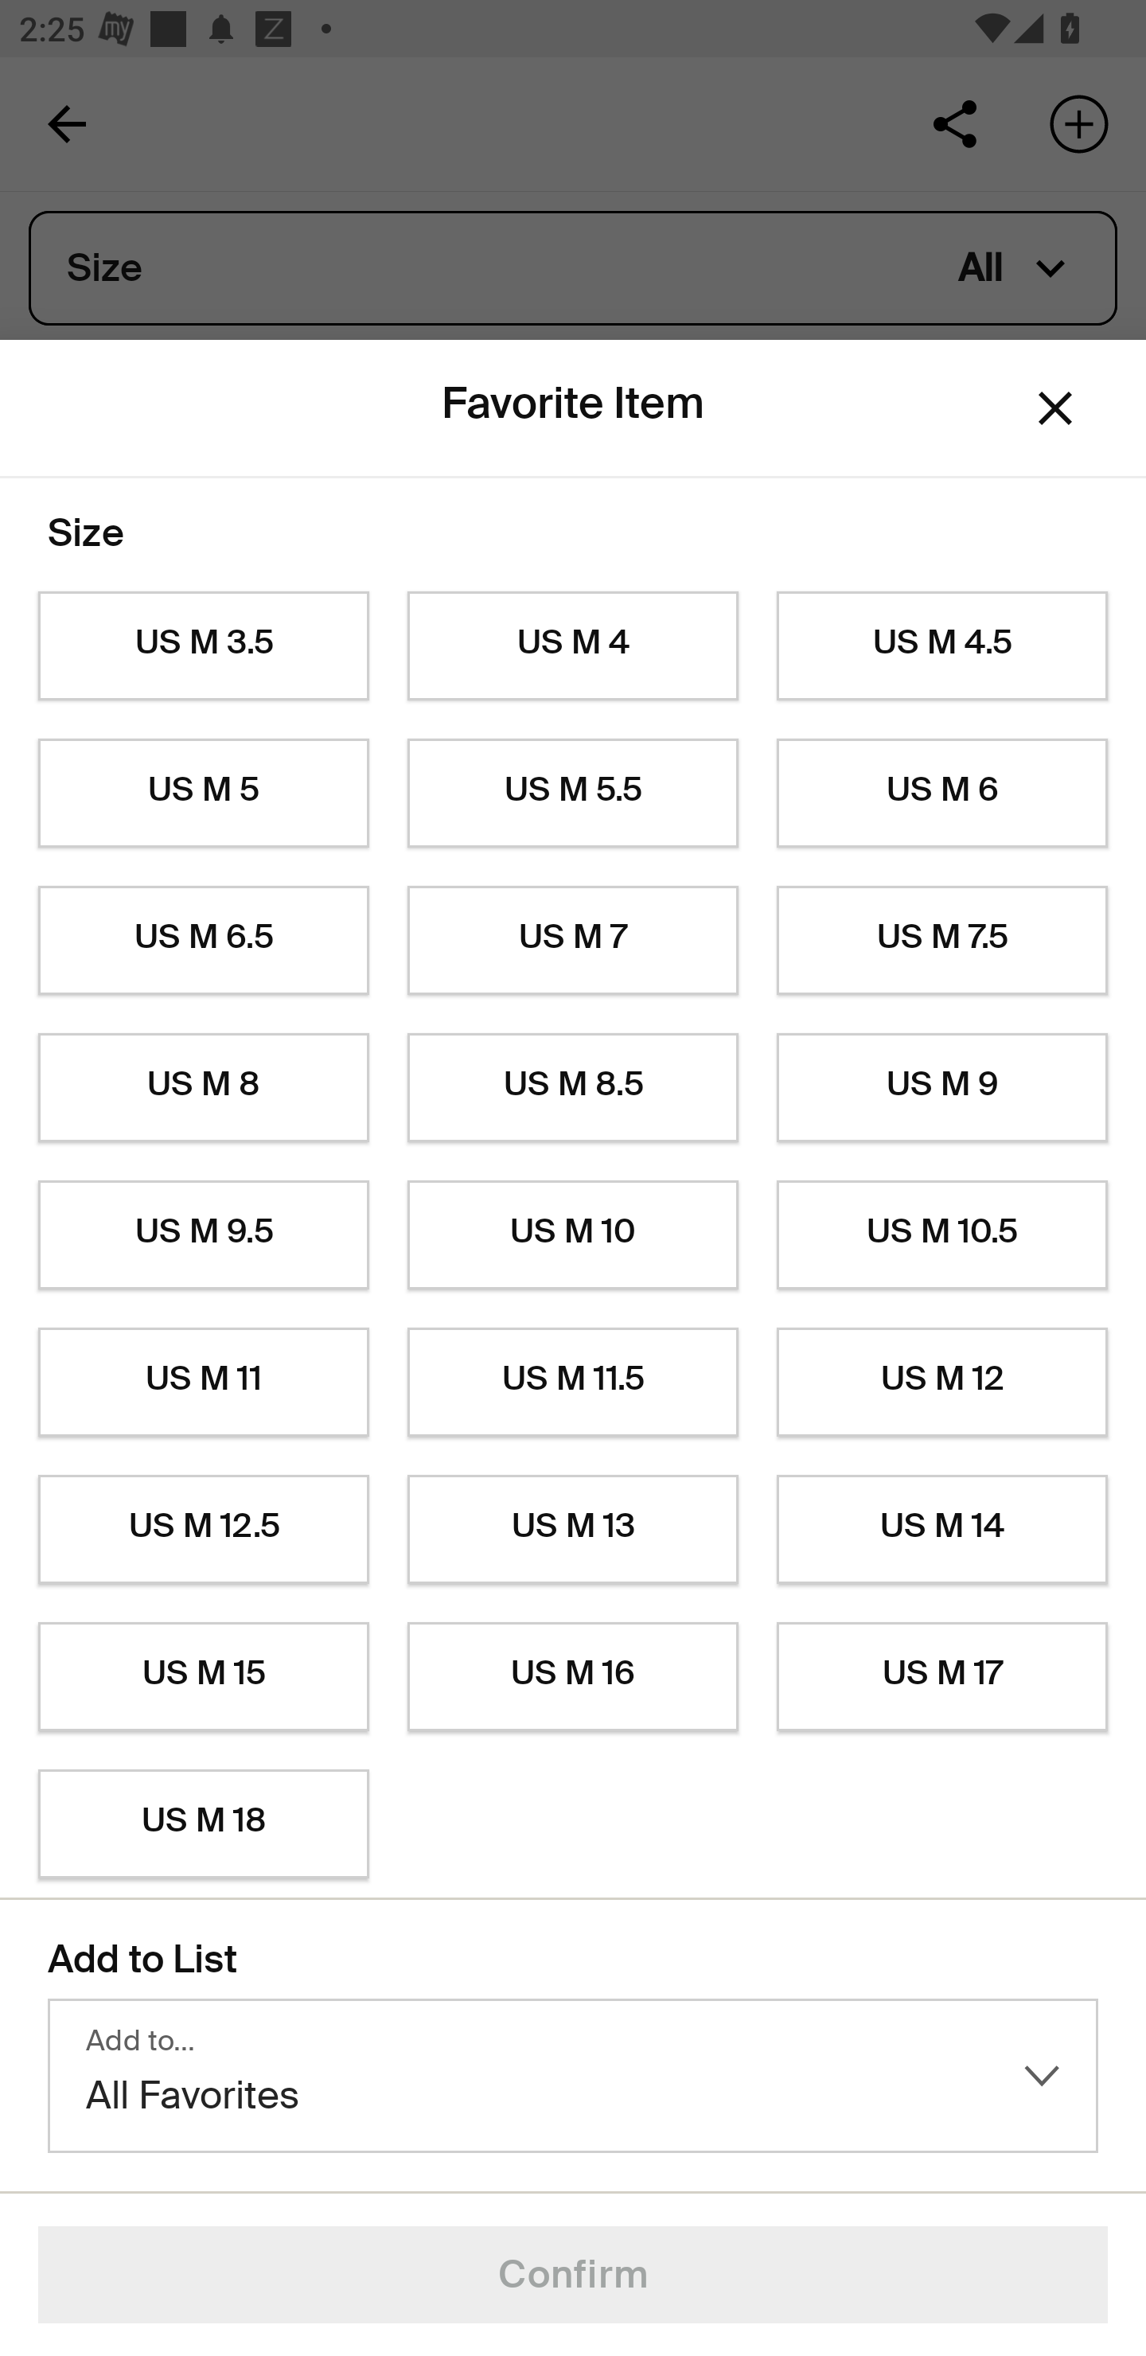  What do you see at coordinates (203, 941) in the screenshot?
I see `US M 6.5` at bounding box center [203, 941].